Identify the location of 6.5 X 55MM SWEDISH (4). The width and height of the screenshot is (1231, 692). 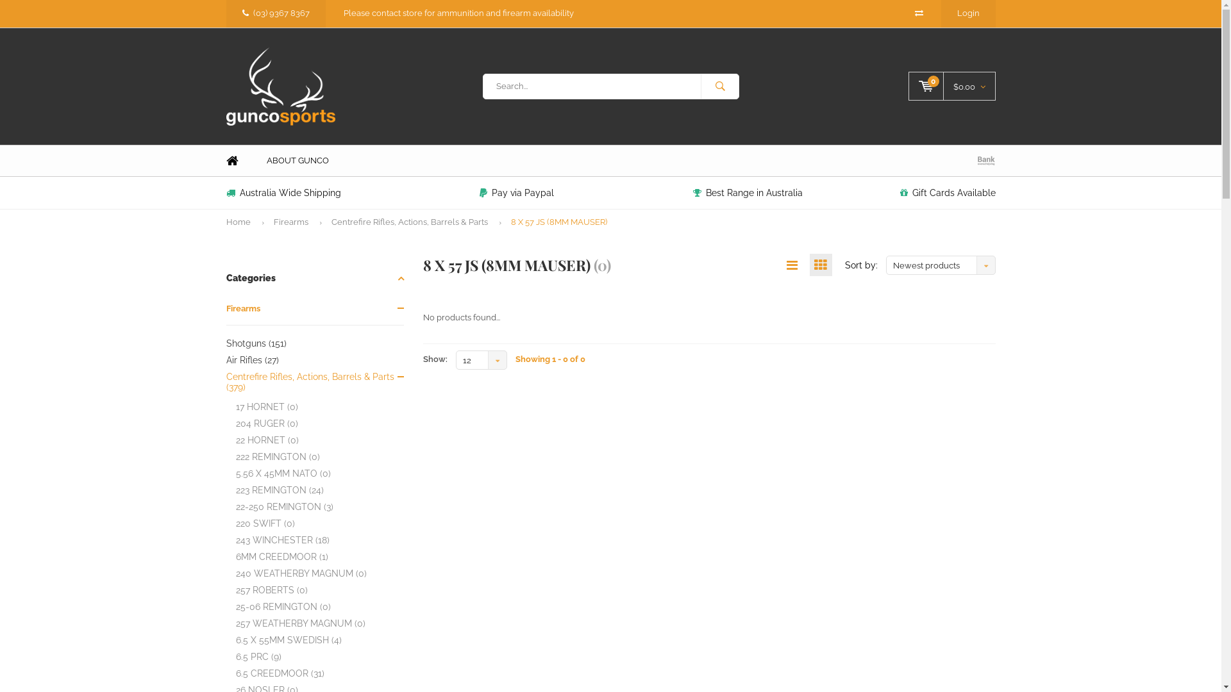
(321, 640).